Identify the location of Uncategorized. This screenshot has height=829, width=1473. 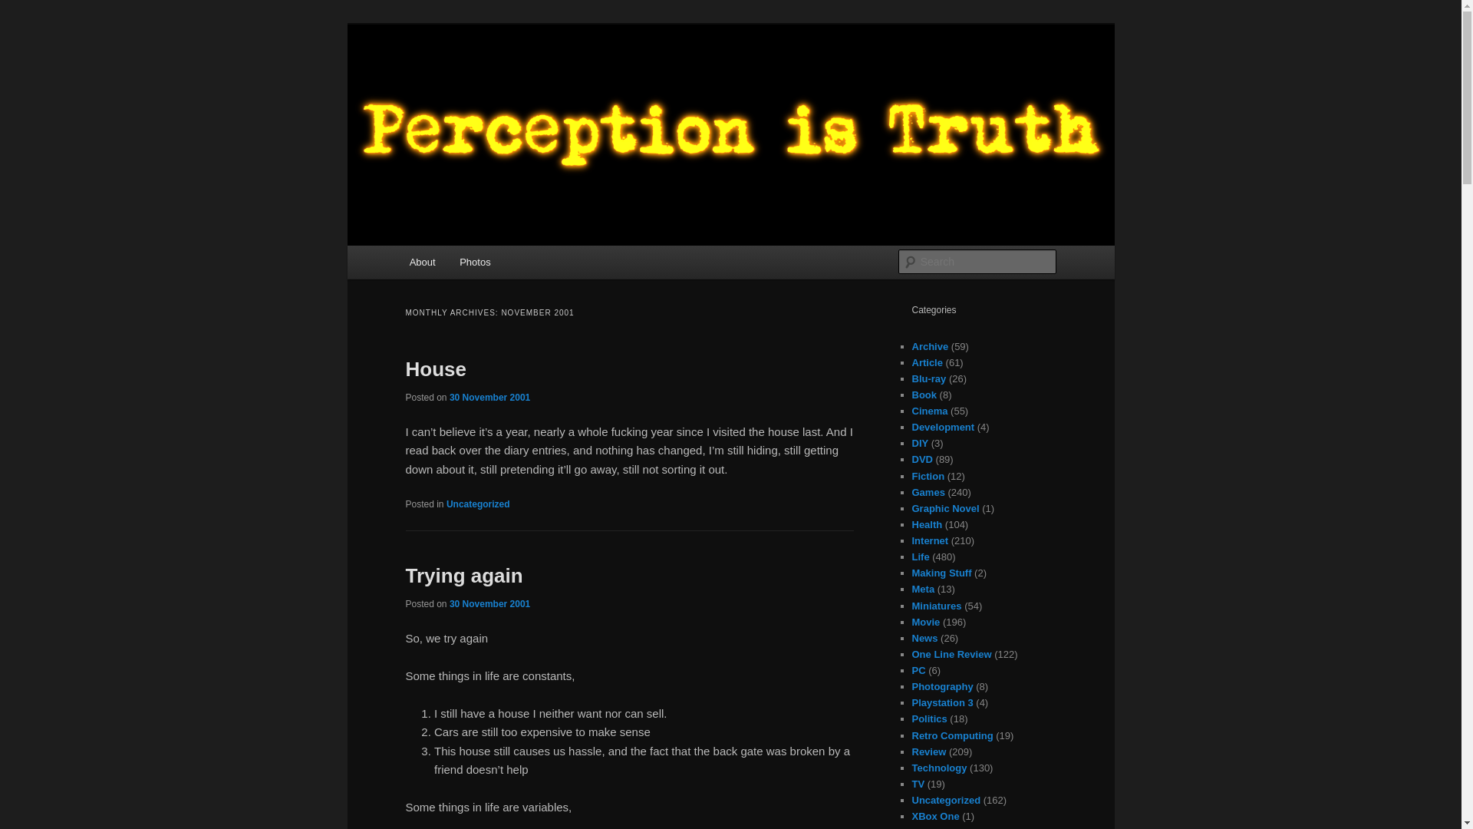
(477, 504).